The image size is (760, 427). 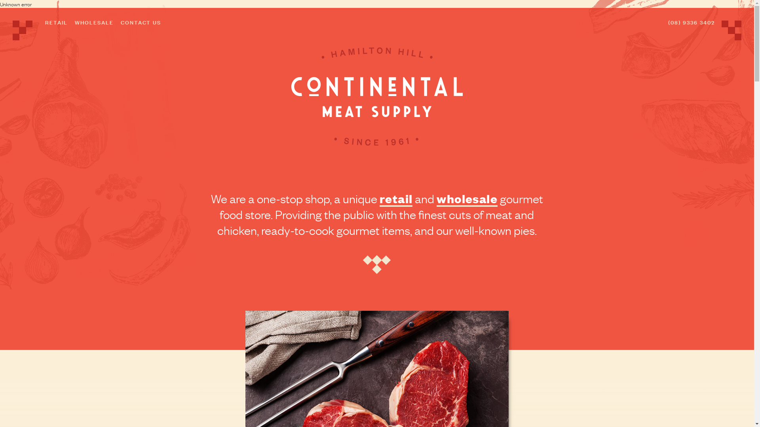 I want to click on CONTACT US, so click(x=141, y=22).